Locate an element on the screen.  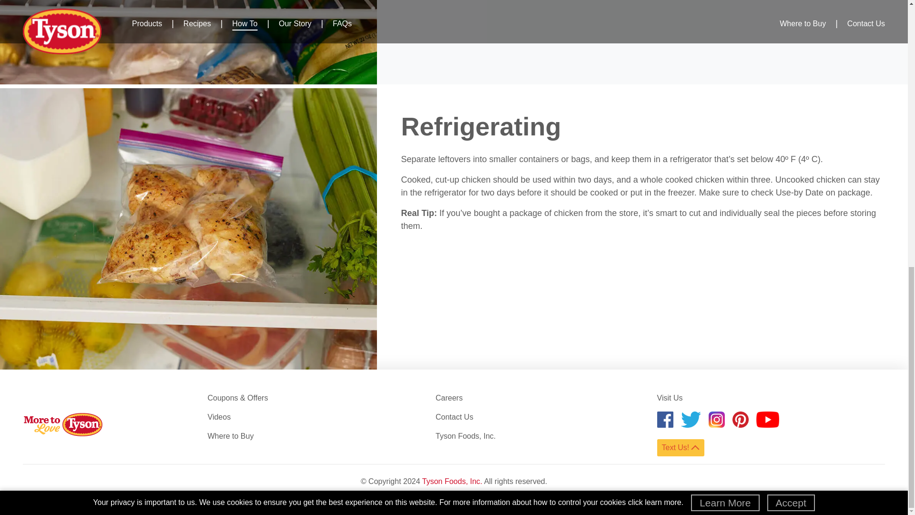
Tyson Foods, Inc. is located at coordinates (465, 436).